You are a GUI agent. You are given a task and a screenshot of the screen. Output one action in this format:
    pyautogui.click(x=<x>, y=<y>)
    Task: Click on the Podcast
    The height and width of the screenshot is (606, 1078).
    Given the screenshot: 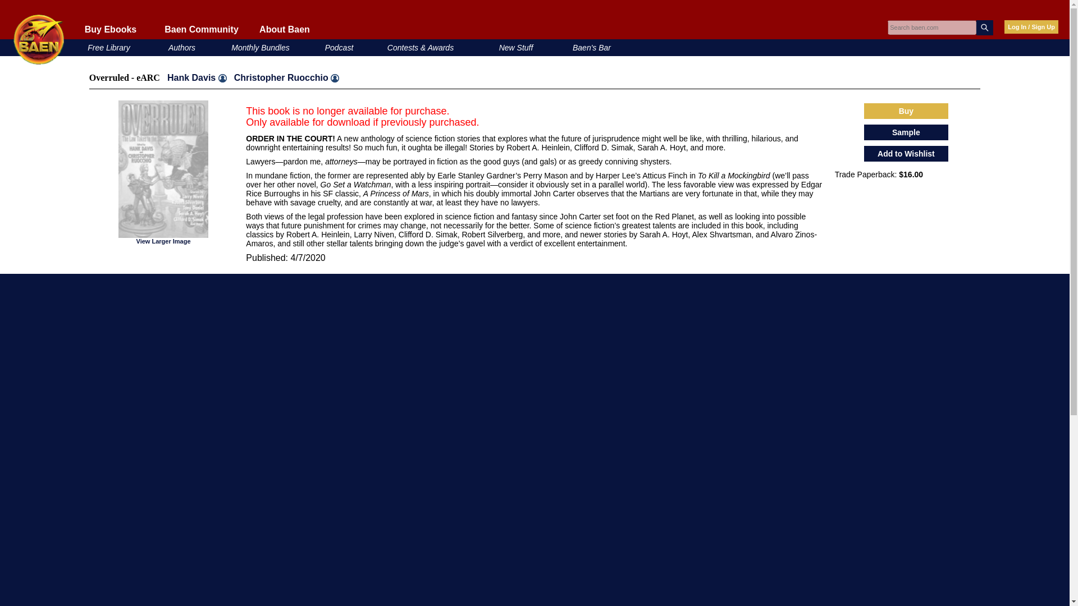 What is the action you would take?
    pyautogui.click(x=339, y=47)
    